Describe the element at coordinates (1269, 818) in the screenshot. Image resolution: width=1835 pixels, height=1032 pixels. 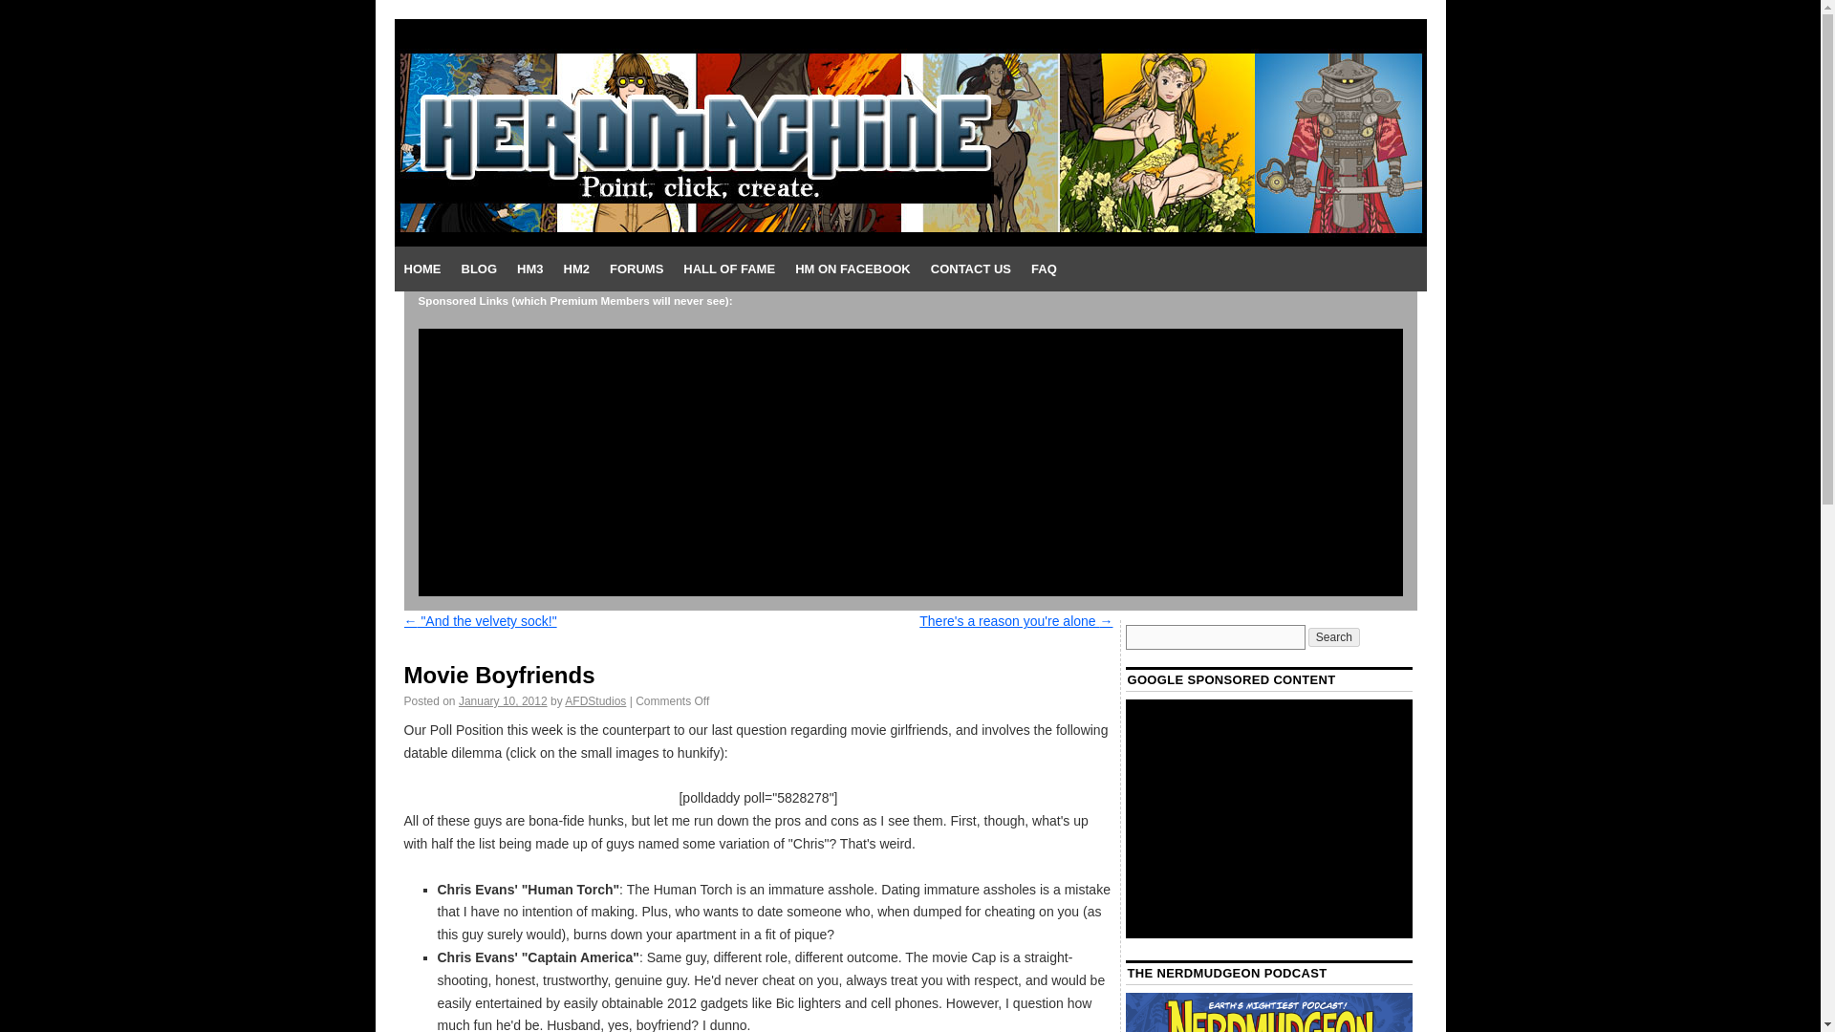
I see `Advertisement` at that location.